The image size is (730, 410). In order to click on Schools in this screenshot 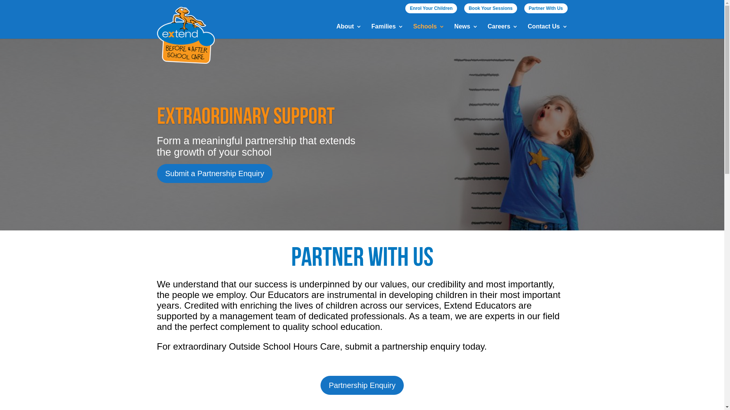, I will do `click(429, 31)`.